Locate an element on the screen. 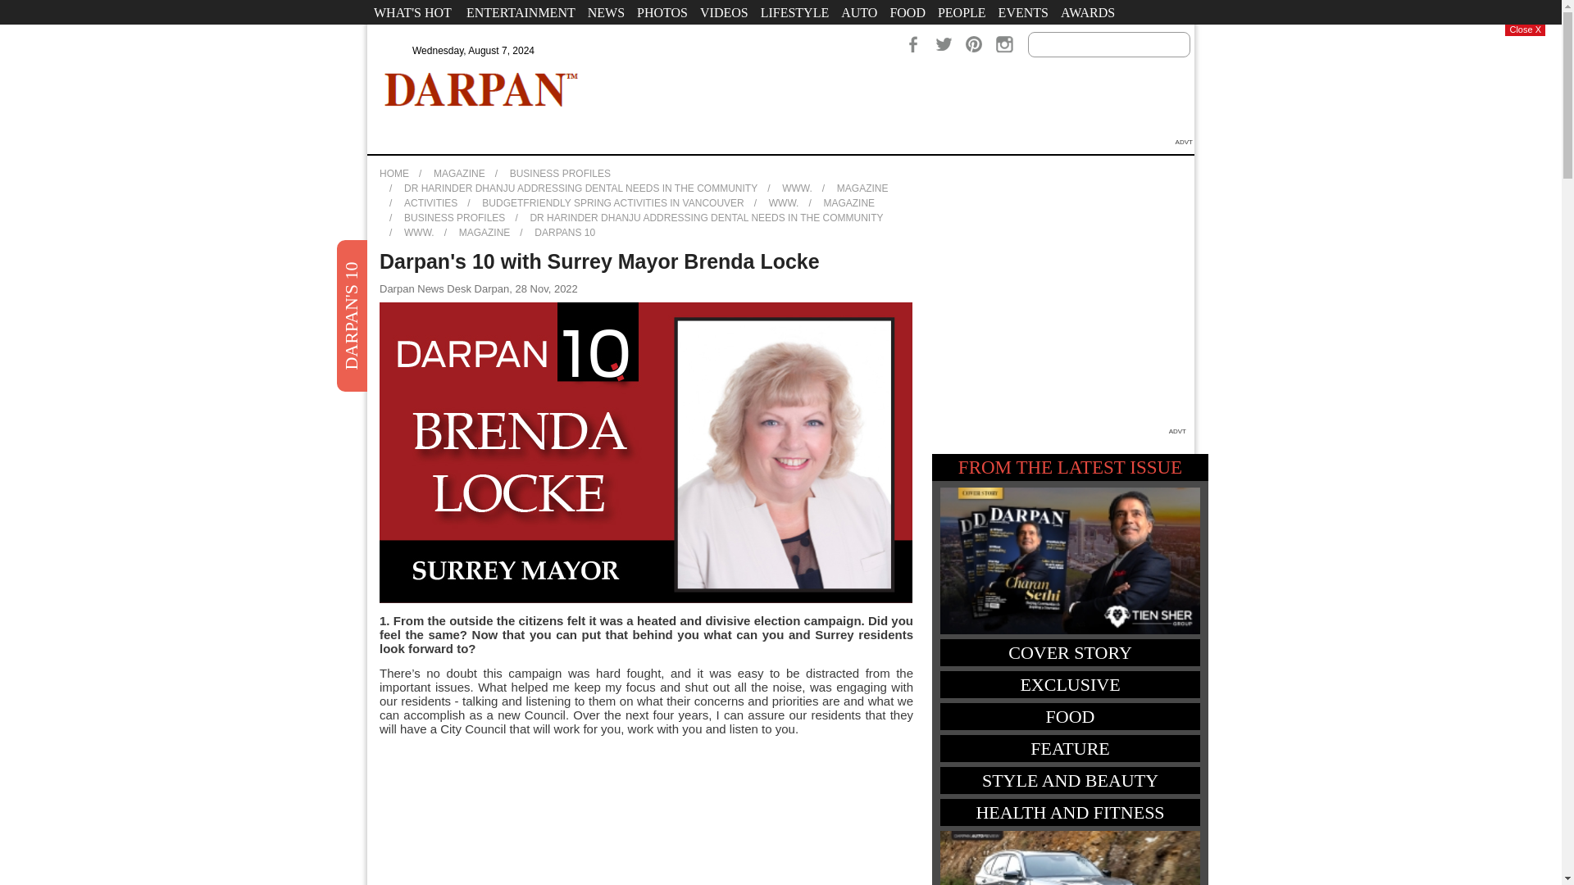 The image size is (1574, 885). FOOD is located at coordinates (907, 12).